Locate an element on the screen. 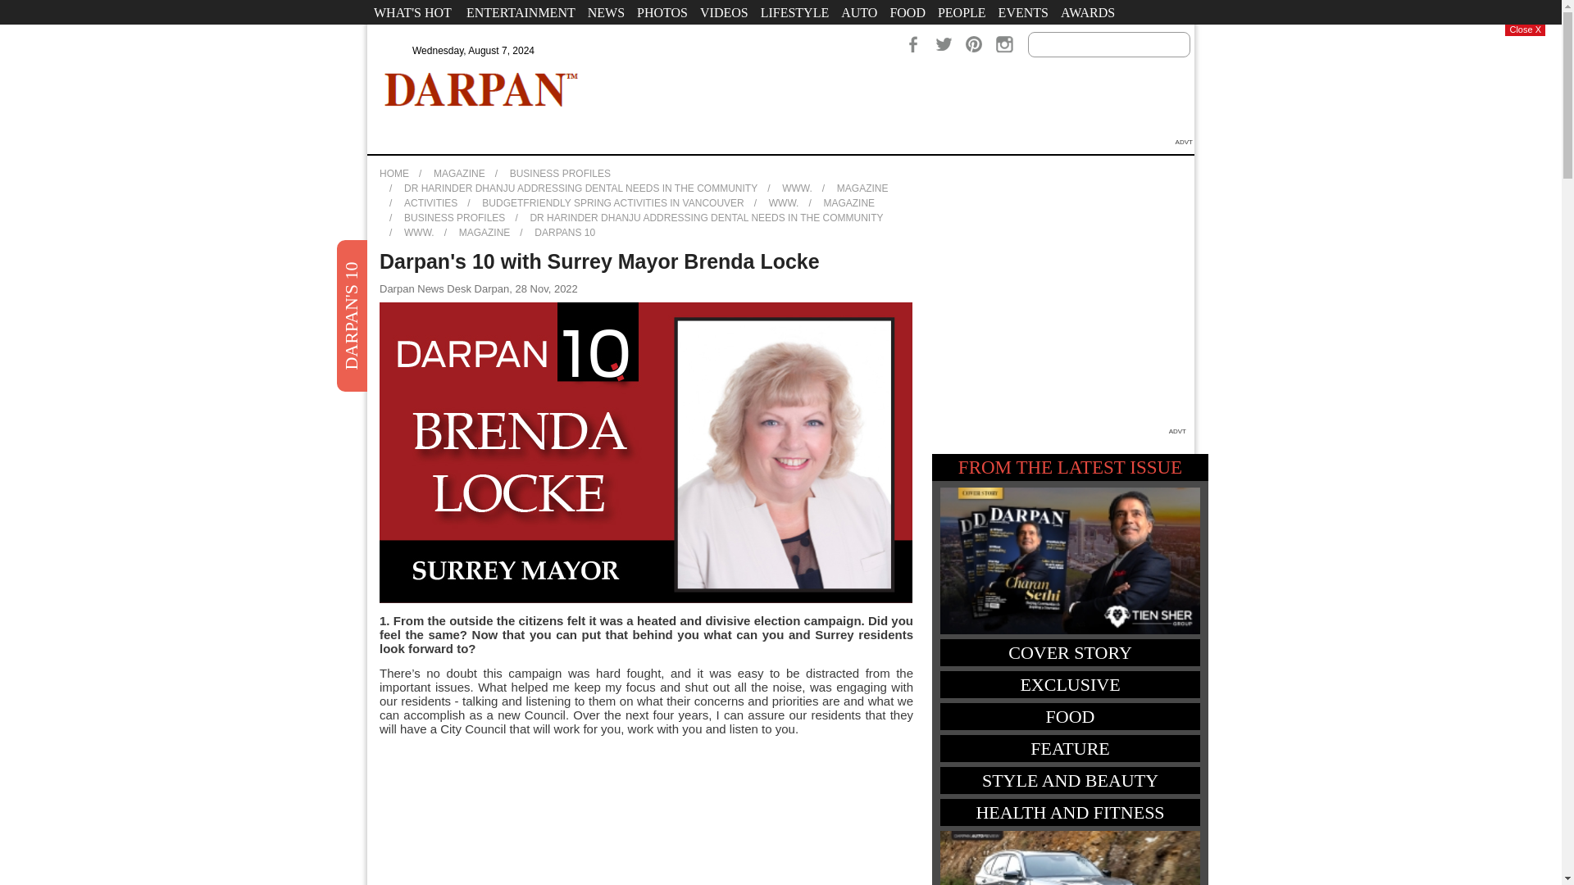 The image size is (1574, 885). FOOD is located at coordinates (907, 12).